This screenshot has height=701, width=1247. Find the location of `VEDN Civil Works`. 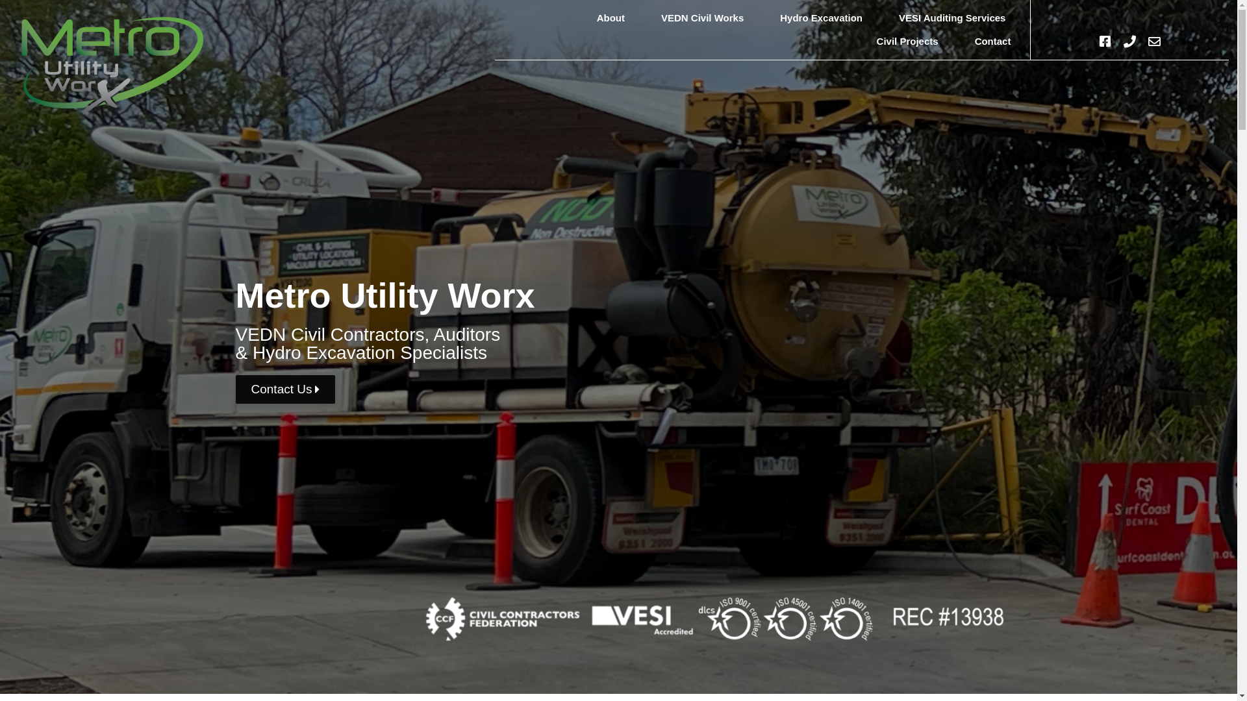

VEDN Civil Works is located at coordinates (703, 18).